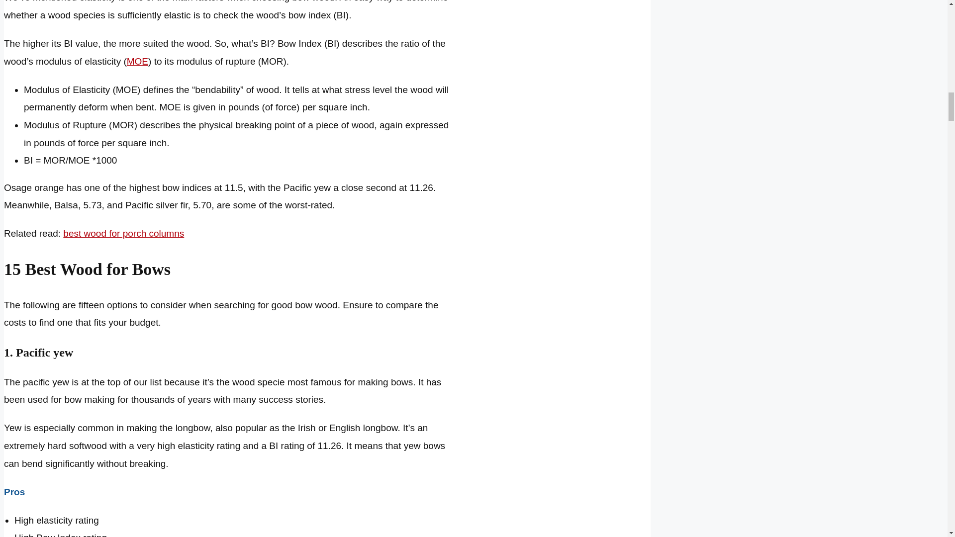 The height and width of the screenshot is (537, 955). What do you see at coordinates (123, 233) in the screenshot?
I see `best wood for porch columns` at bounding box center [123, 233].